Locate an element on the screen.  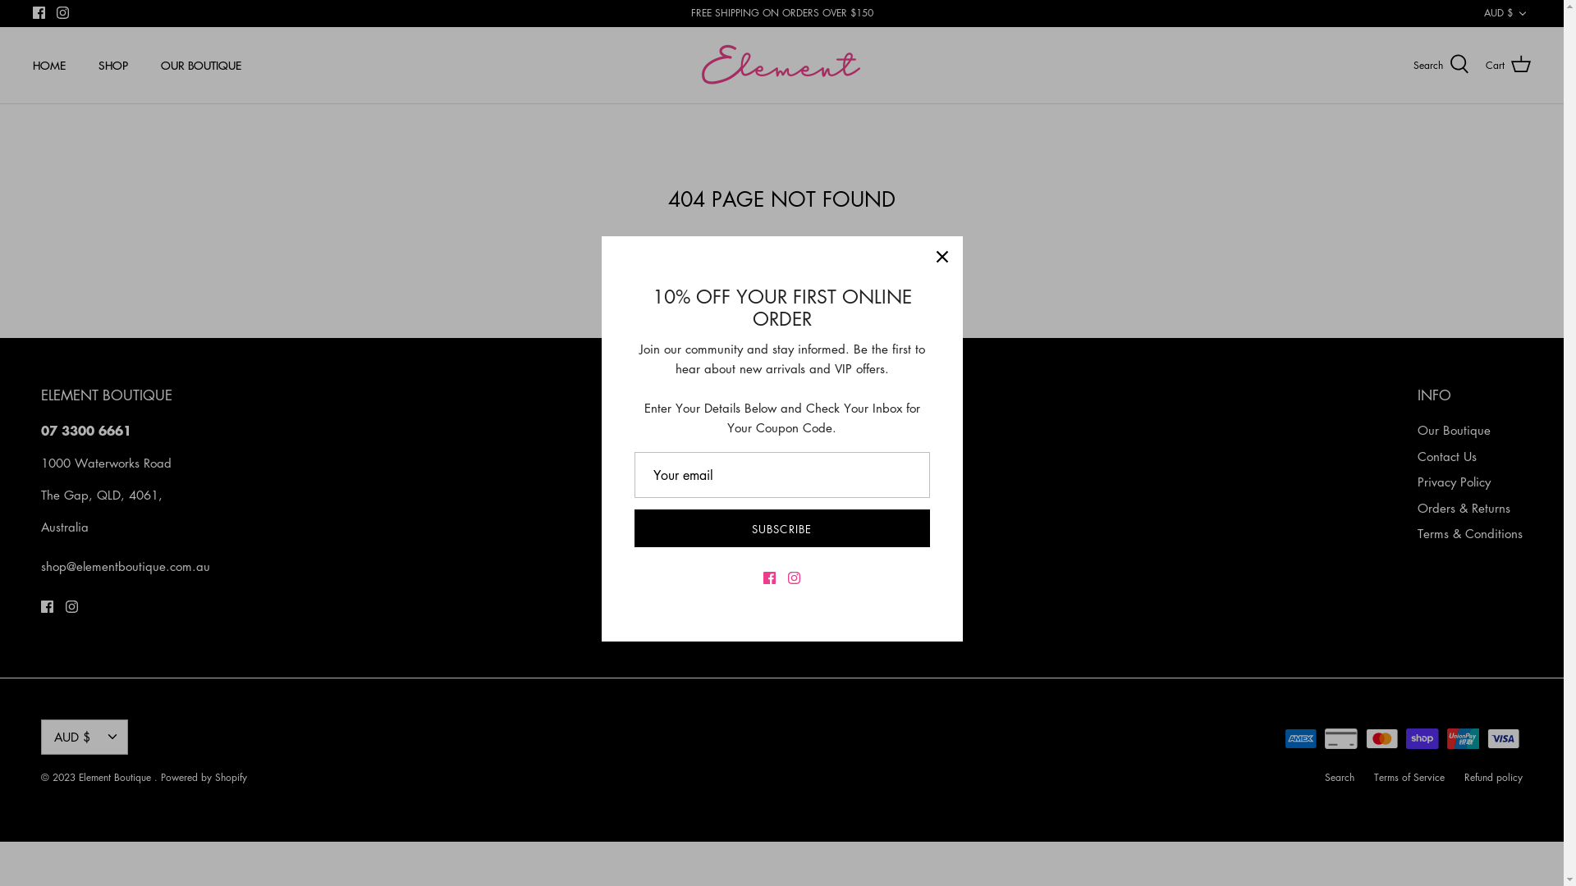
SUBSCRIBE is located at coordinates (781, 528).